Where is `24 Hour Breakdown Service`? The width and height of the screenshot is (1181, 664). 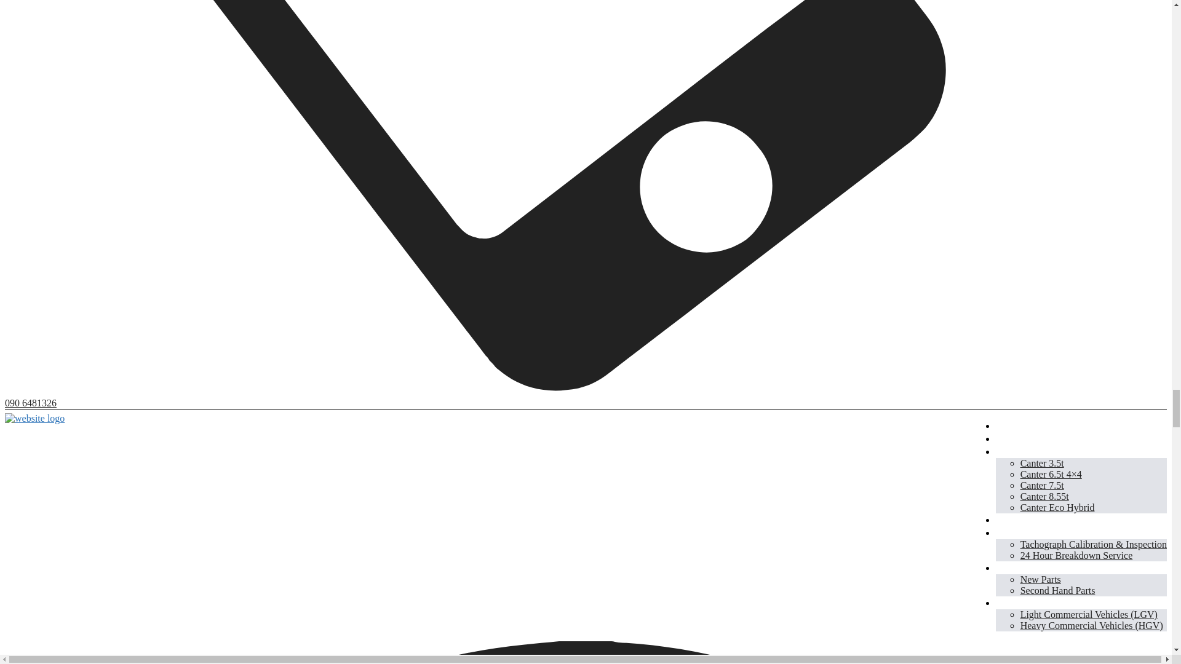
24 Hour Breakdown Service is located at coordinates (1076, 555).